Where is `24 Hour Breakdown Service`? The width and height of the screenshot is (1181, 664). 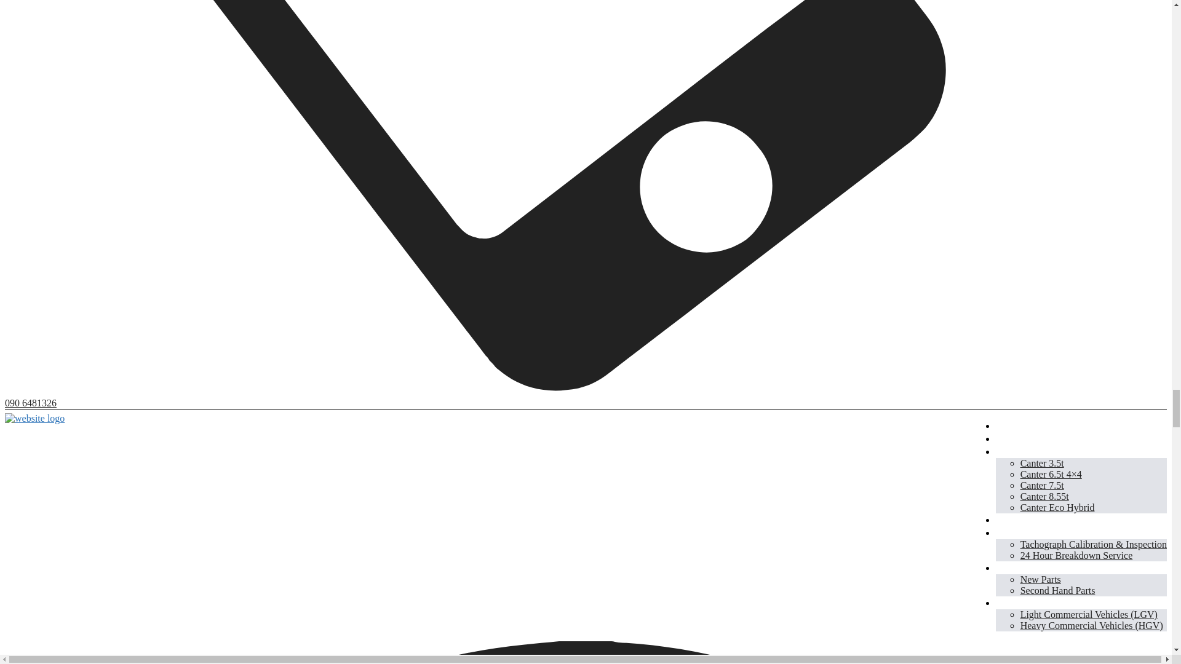
24 Hour Breakdown Service is located at coordinates (1076, 555).